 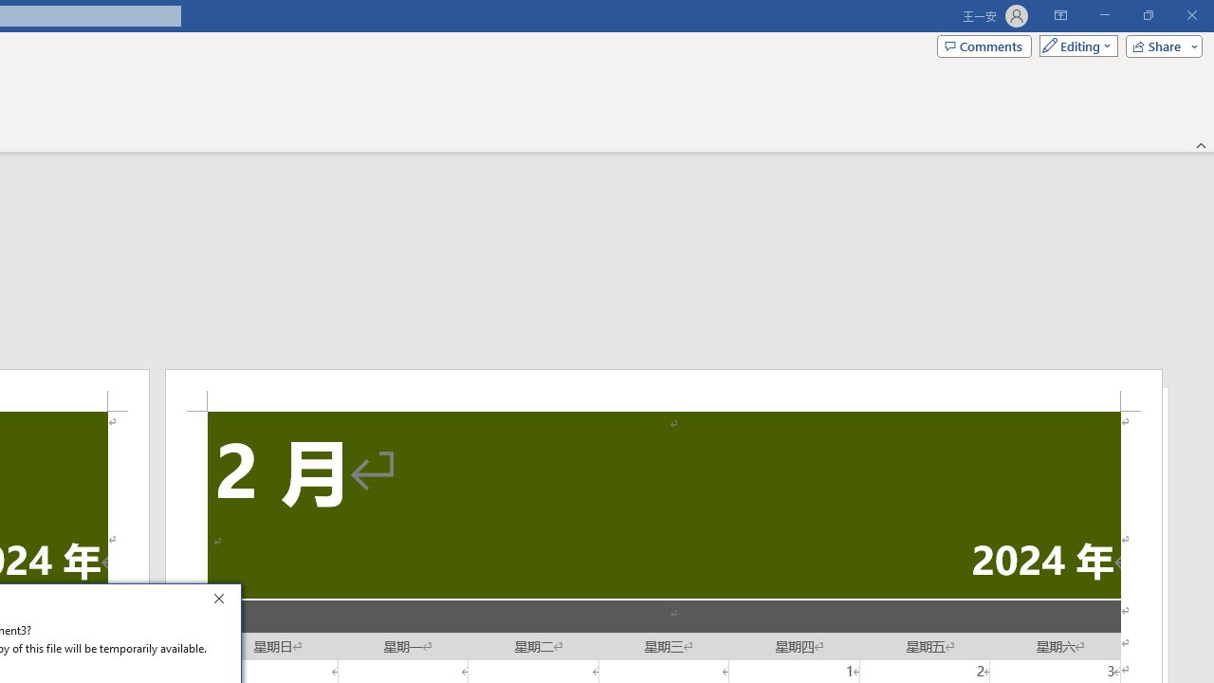 What do you see at coordinates (1075, 46) in the screenshot?
I see `Mode` at bounding box center [1075, 46].